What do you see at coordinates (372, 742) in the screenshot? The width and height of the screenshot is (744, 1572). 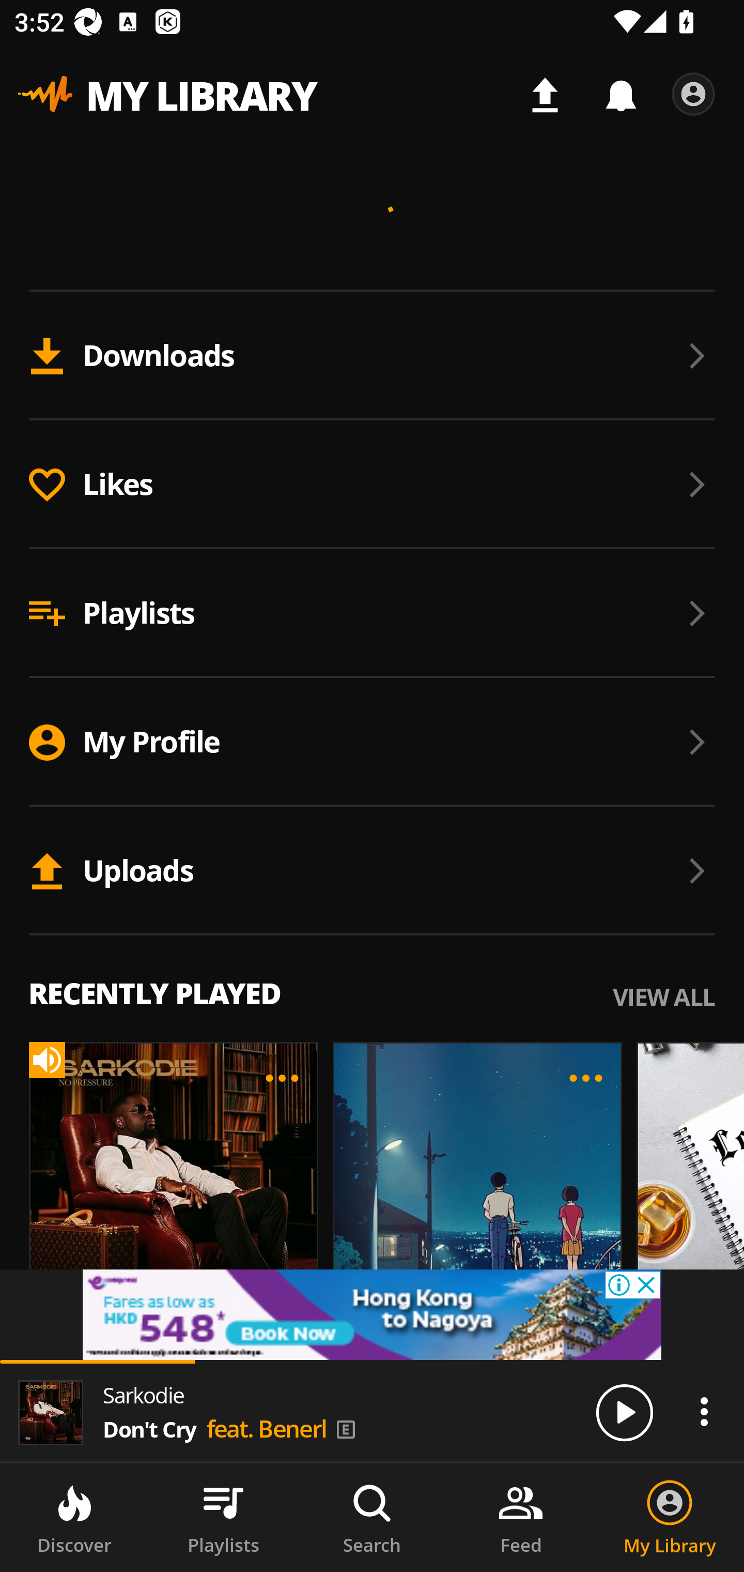 I see `My Profile` at bounding box center [372, 742].